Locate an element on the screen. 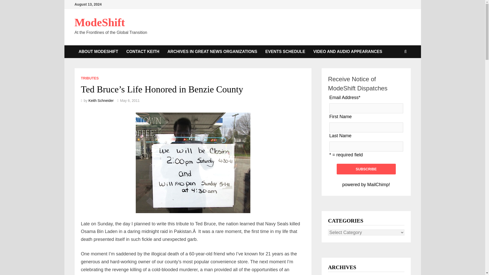 This screenshot has width=489, height=275. VIDEO AND AUDIO APPEARANCES is located at coordinates (347, 51).